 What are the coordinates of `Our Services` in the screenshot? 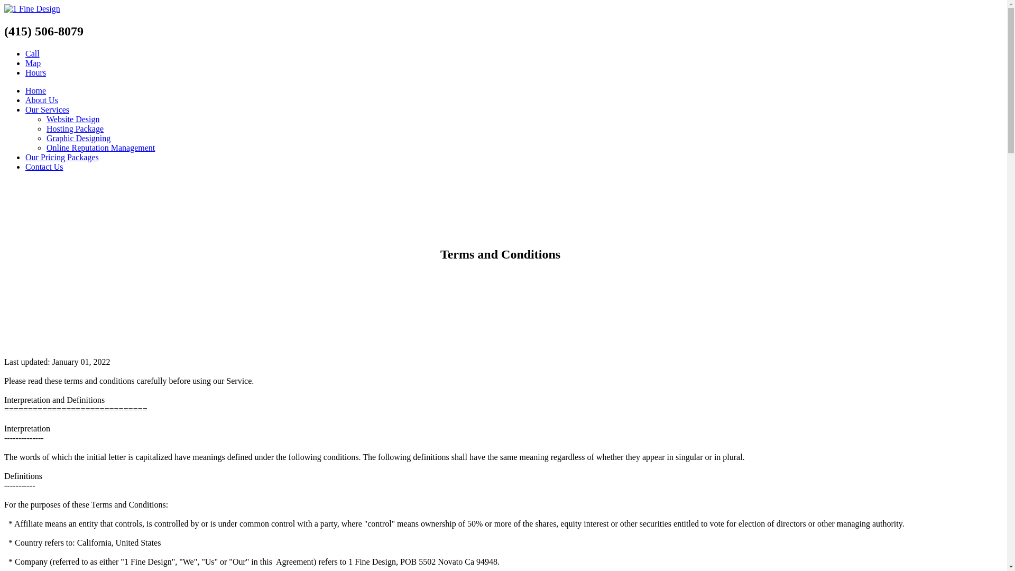 It's located at (514, 110).